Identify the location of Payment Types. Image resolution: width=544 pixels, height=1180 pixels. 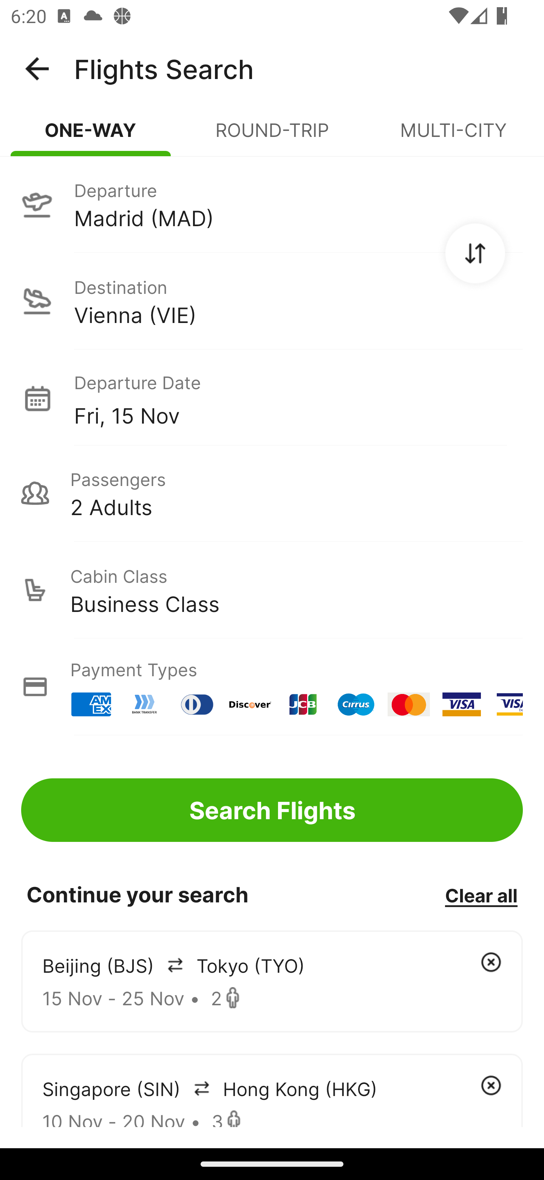
(272, 687).